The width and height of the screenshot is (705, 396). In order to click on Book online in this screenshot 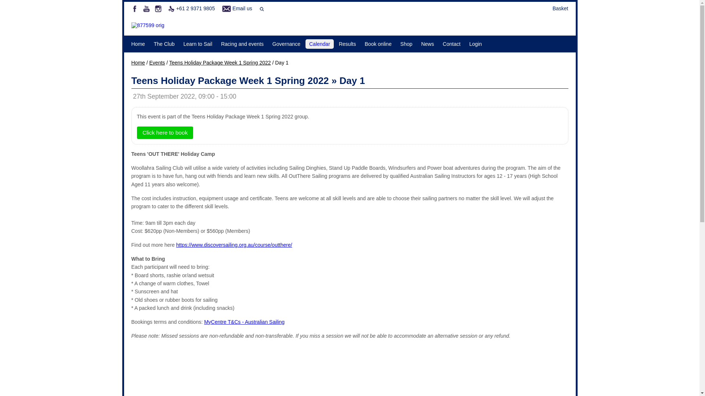, I will do `click(378, 44)`.